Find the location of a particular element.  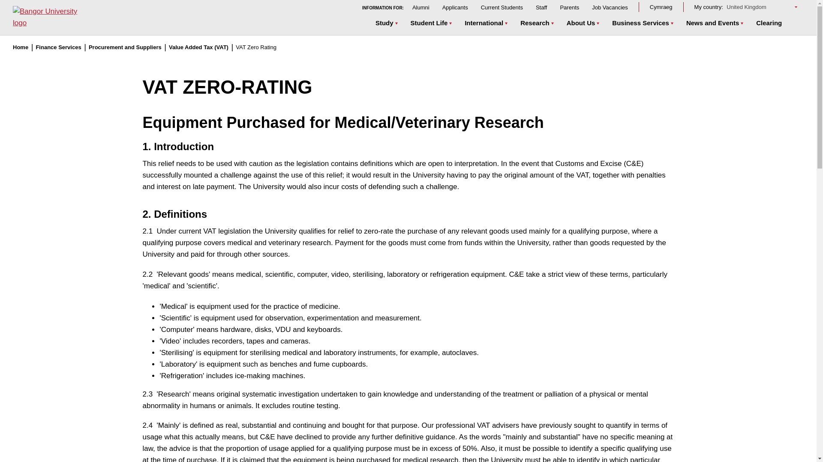

Current Students is located at coordinates (502, 7).